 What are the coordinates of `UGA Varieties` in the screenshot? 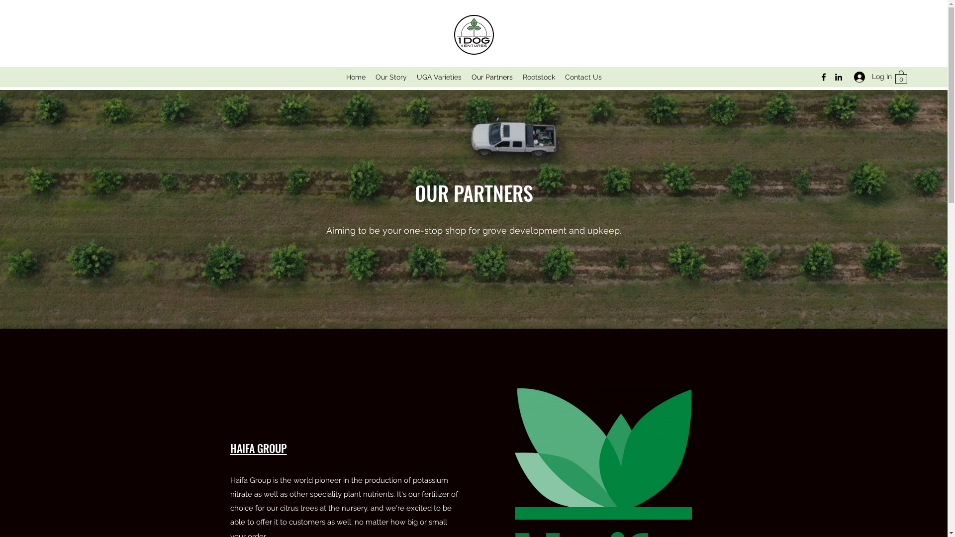 It's located at (439, 77).